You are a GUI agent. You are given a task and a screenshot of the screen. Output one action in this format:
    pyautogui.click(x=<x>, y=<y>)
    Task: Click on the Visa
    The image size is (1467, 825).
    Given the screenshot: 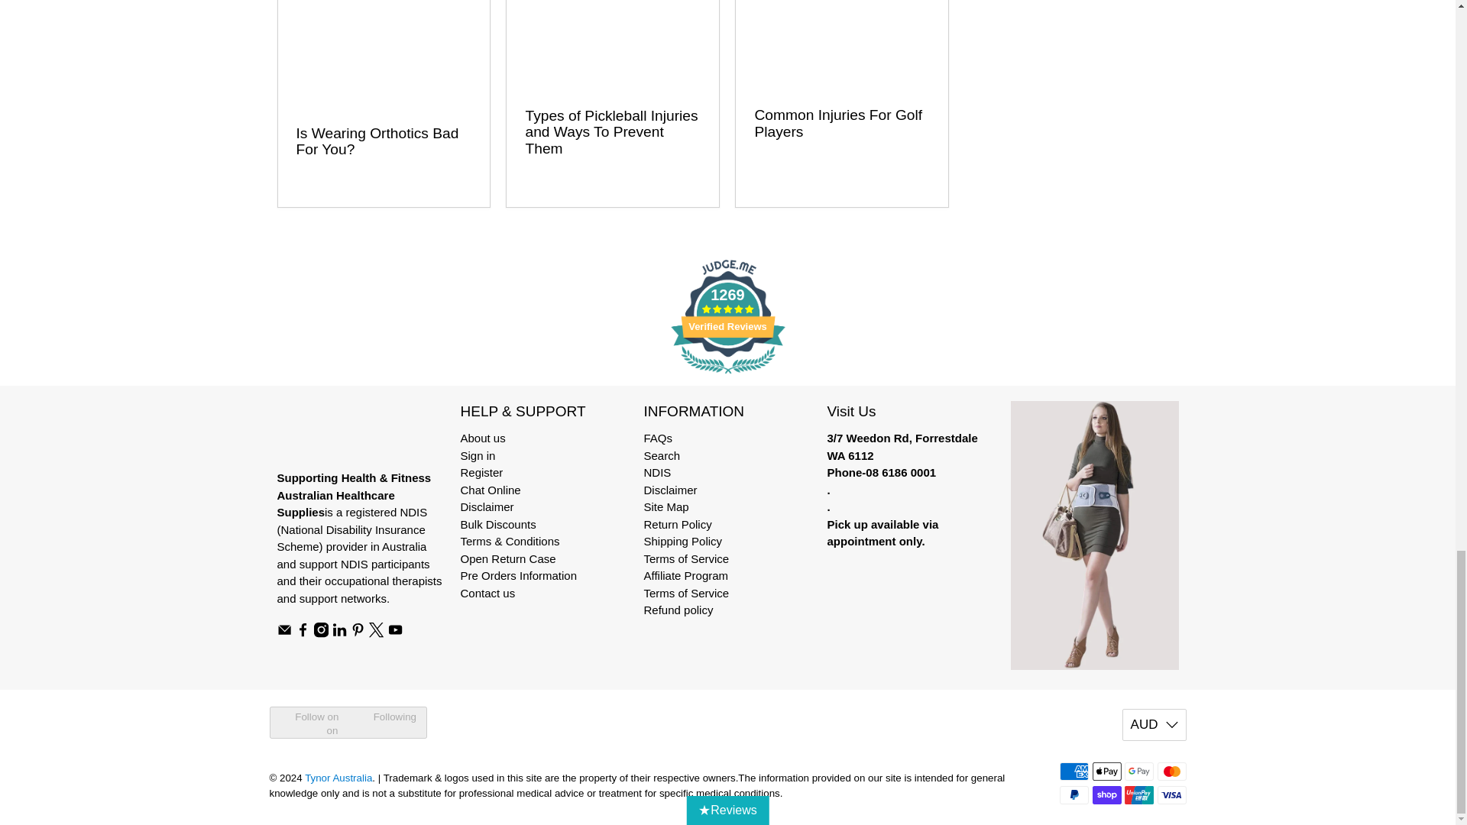 What is the action you would take?
    pyautogui.click(x=1171, y=795)
    